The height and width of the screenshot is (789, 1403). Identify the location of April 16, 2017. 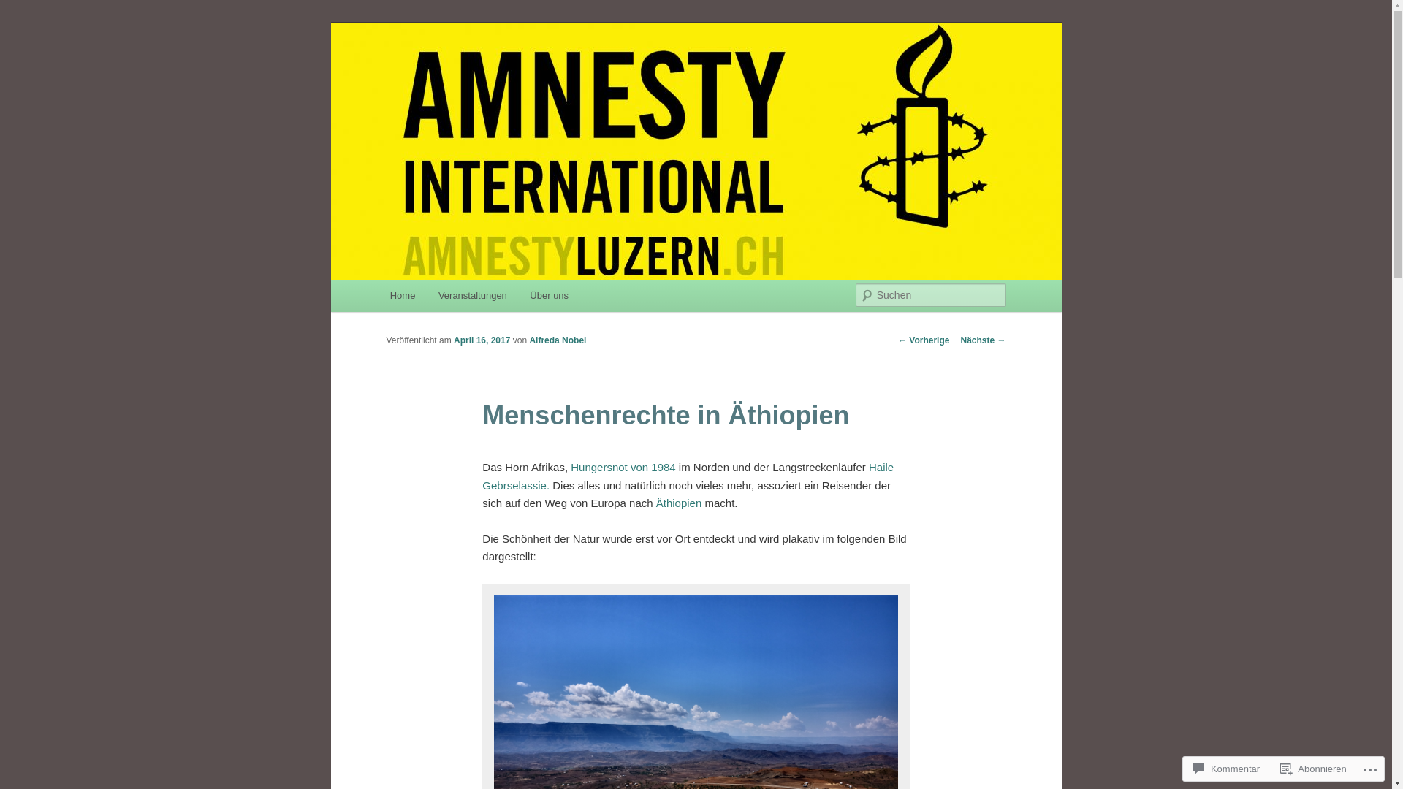
(482, 340).